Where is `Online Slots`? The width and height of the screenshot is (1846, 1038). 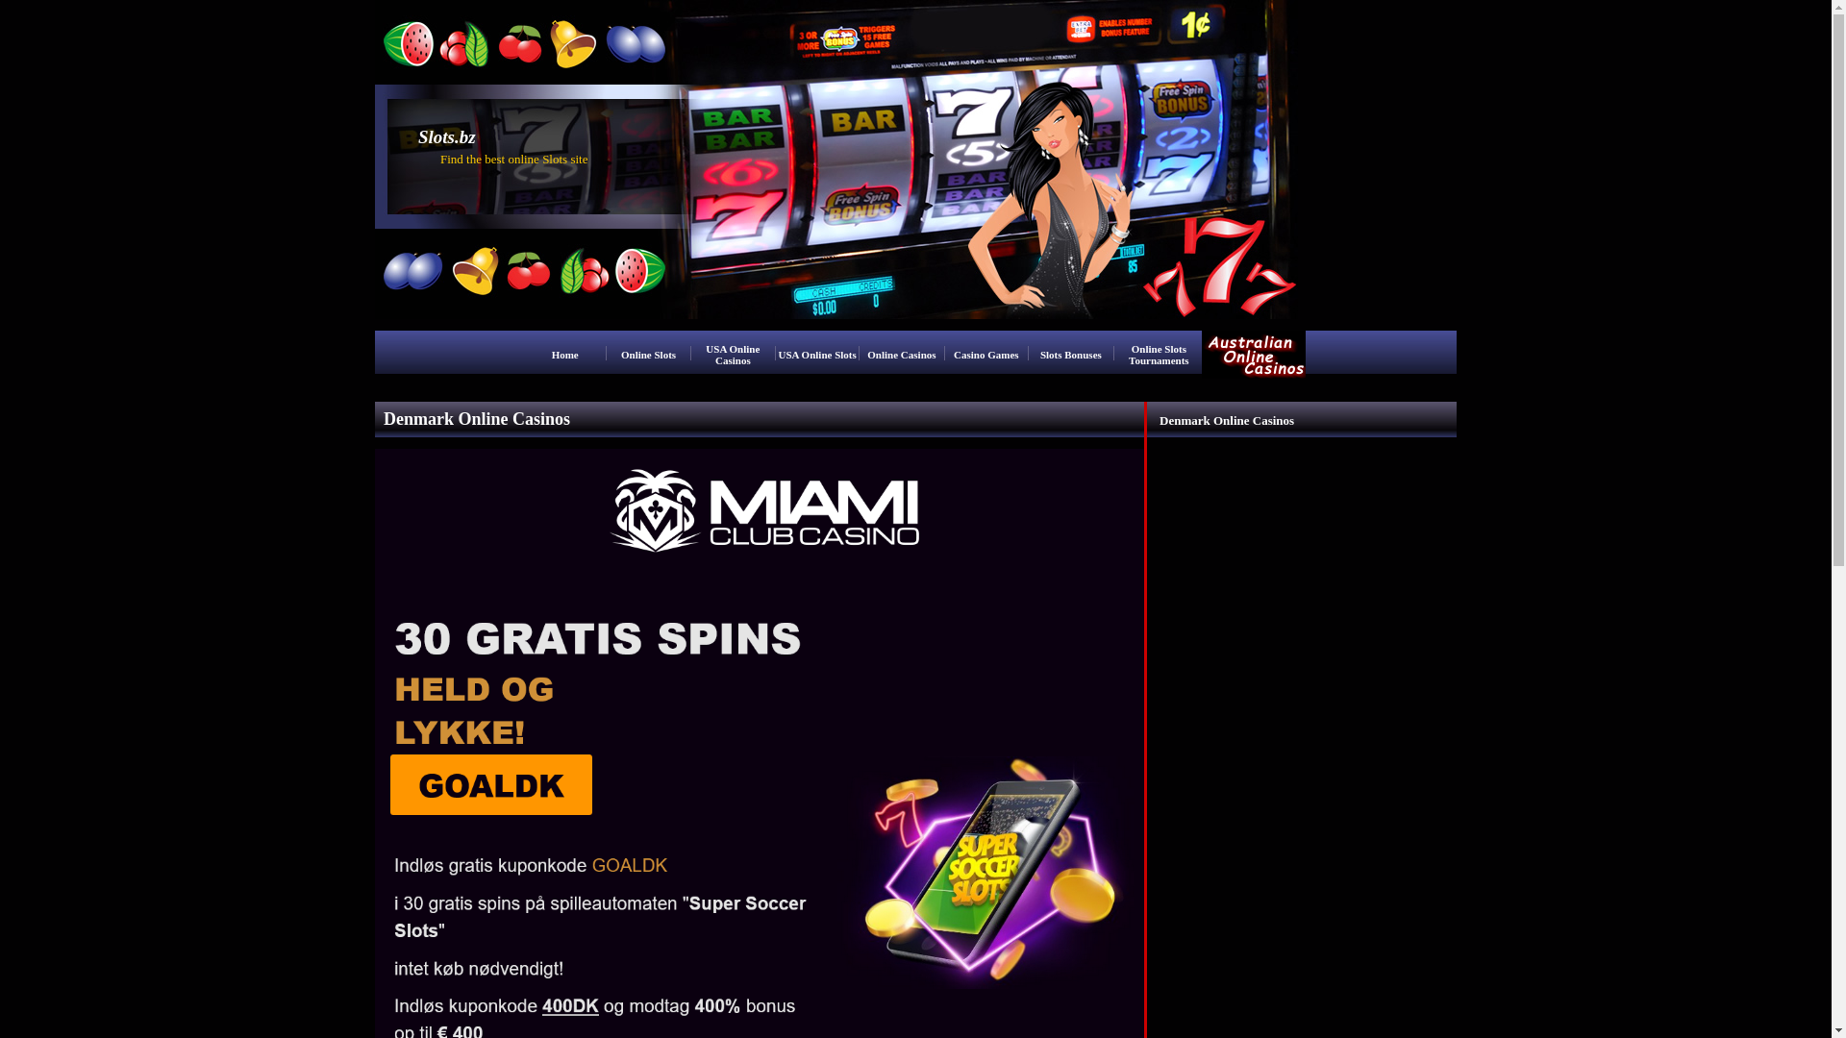
Online Slots is located at coordinates (648, 355).